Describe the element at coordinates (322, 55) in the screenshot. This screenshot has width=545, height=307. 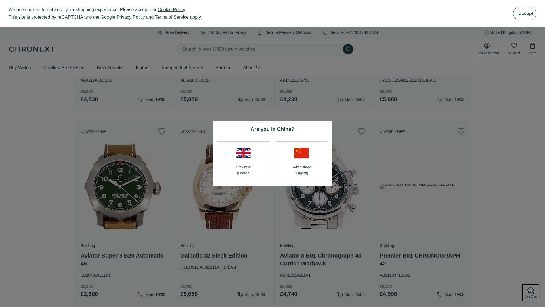
I see `Unworn - New` at that location.